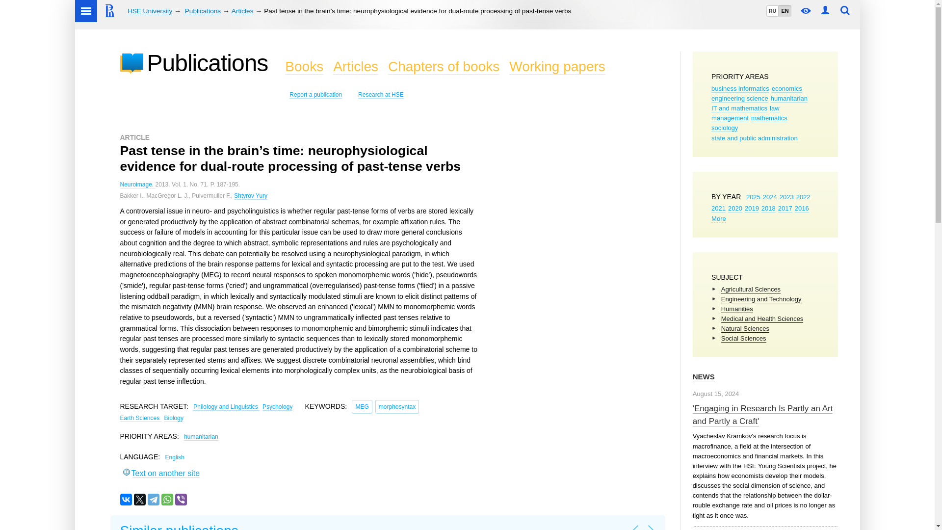 The height and width of the screenshot is (530, 942). I want to click on Articles, so click(242, 11).